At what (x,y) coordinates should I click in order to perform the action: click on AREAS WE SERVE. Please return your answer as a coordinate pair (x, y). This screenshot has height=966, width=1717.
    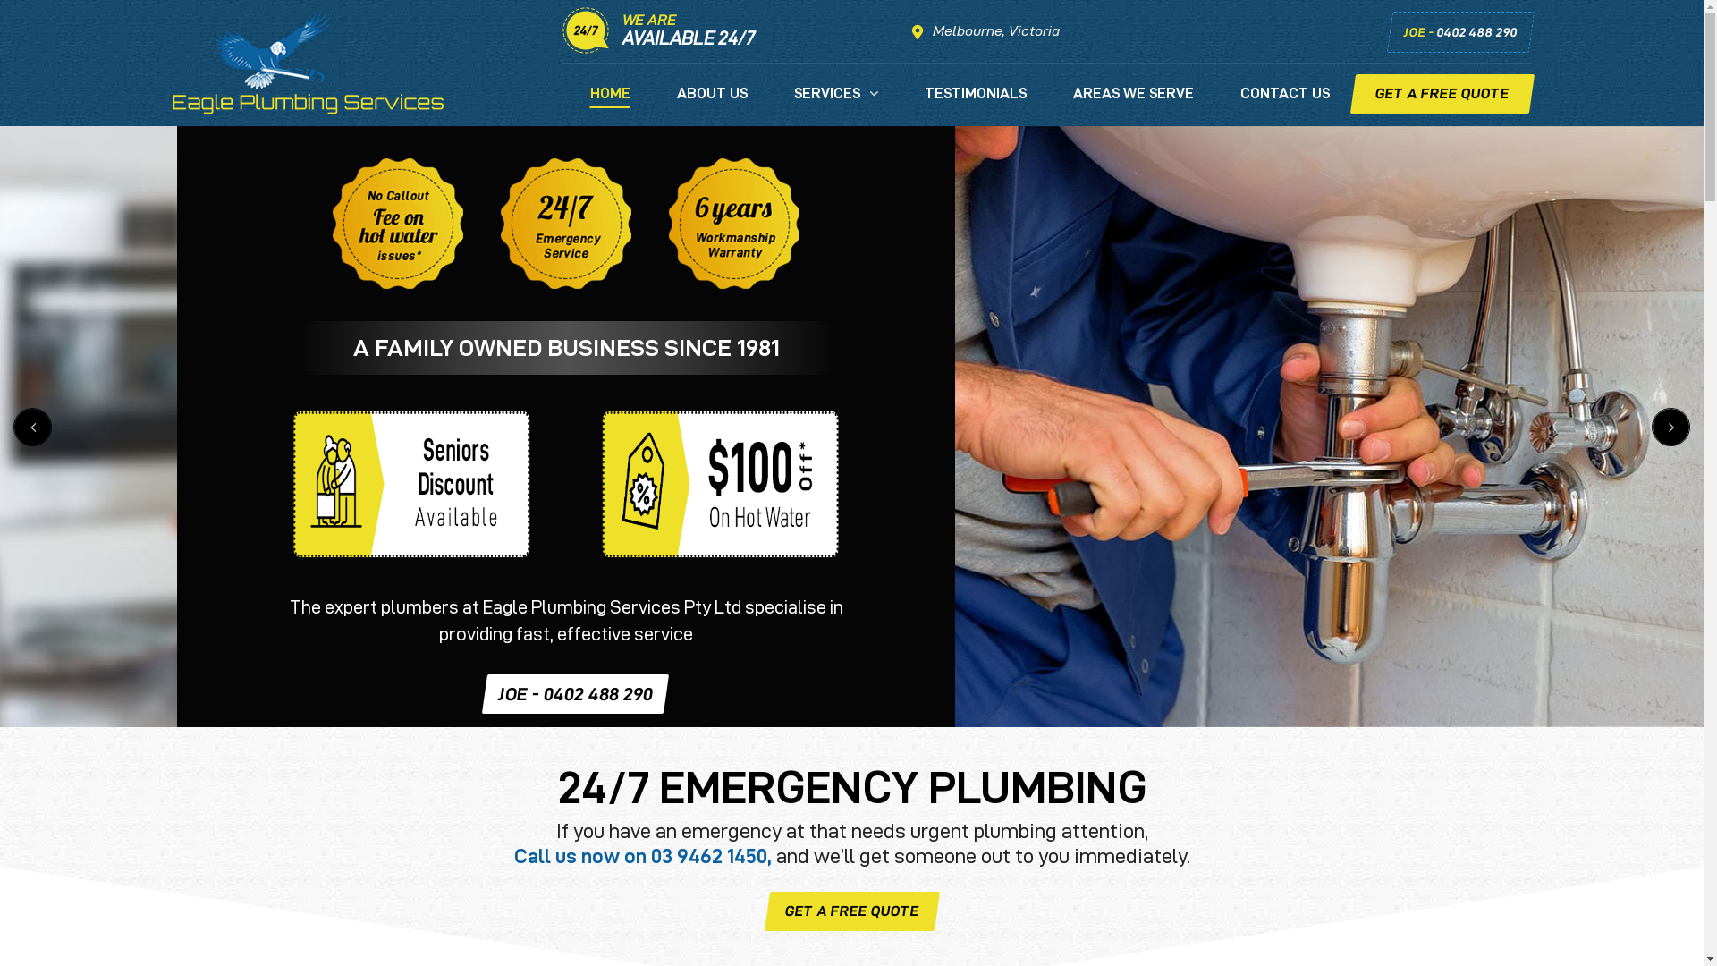
    Looking at the image, I should click on (1134, 105).